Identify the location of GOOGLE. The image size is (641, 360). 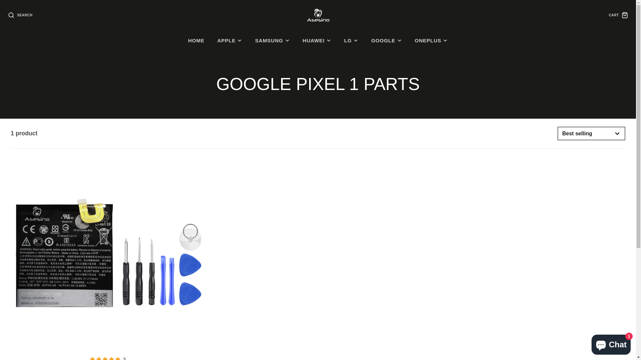
(387, 41).